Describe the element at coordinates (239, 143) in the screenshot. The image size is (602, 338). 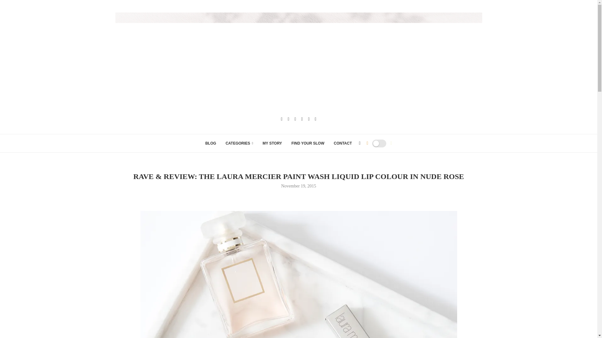
I see `CATEGORIES` at that location.